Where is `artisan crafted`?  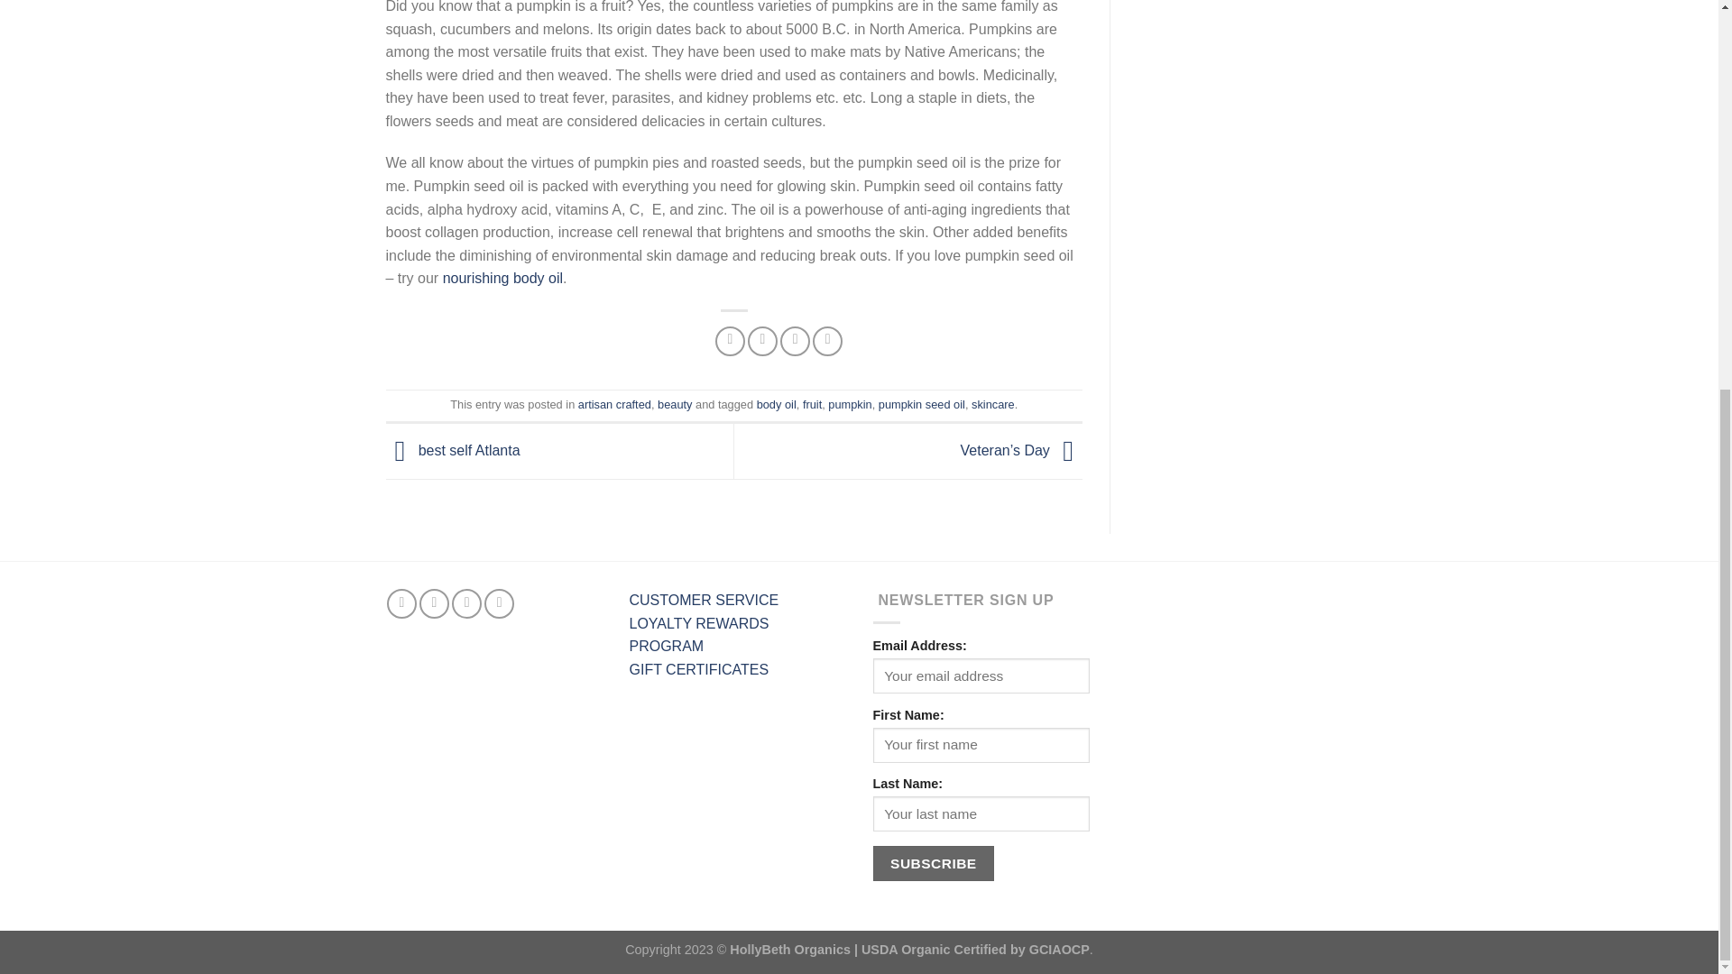
artisan crafted is located at coordinates (614, 404).